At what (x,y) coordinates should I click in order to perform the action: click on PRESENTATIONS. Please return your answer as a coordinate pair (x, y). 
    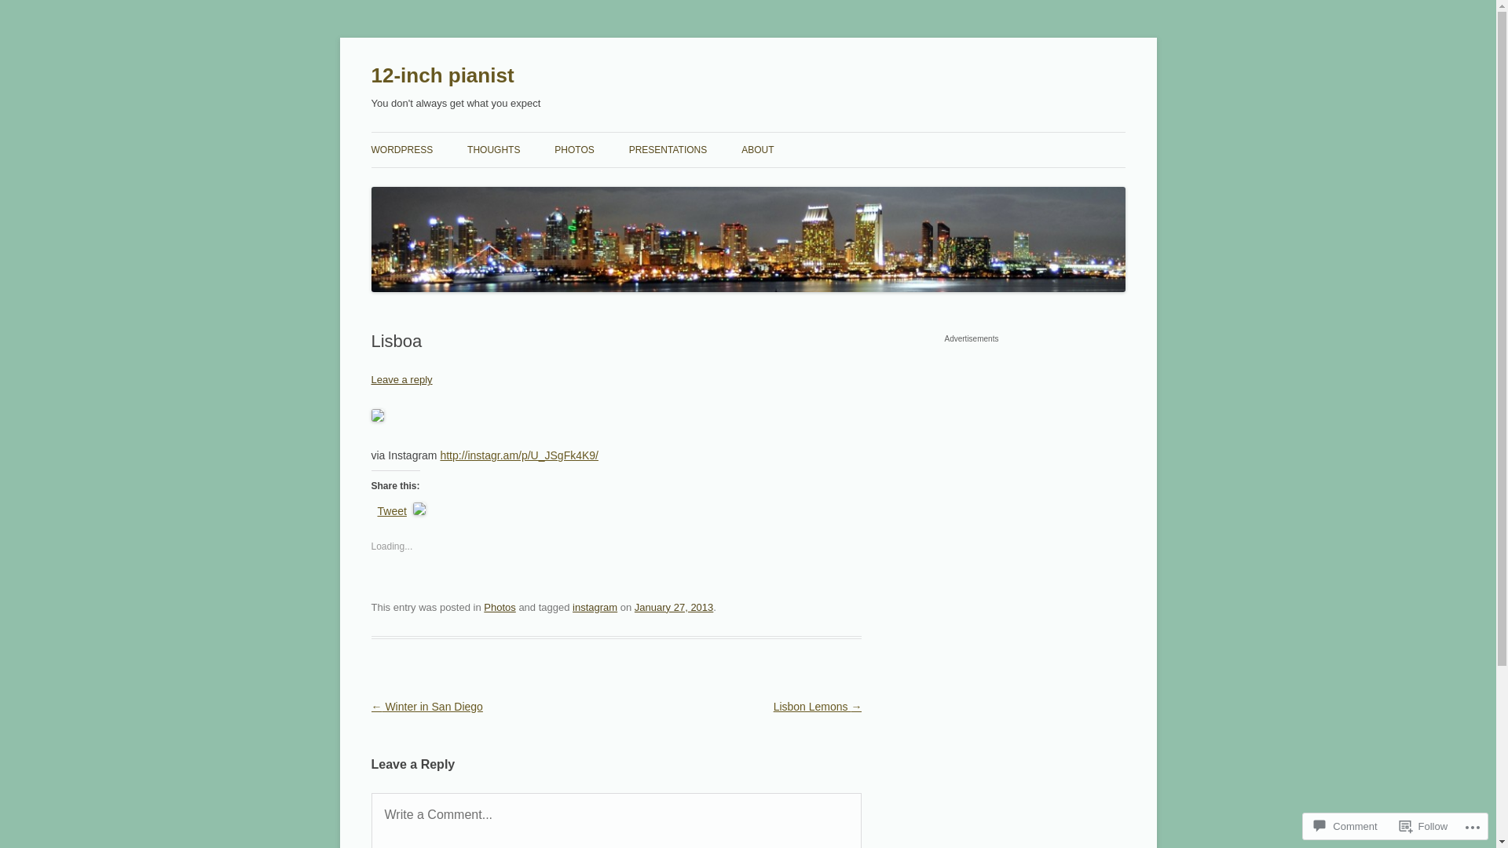
    Looking at the image, I should click on (668, 150).